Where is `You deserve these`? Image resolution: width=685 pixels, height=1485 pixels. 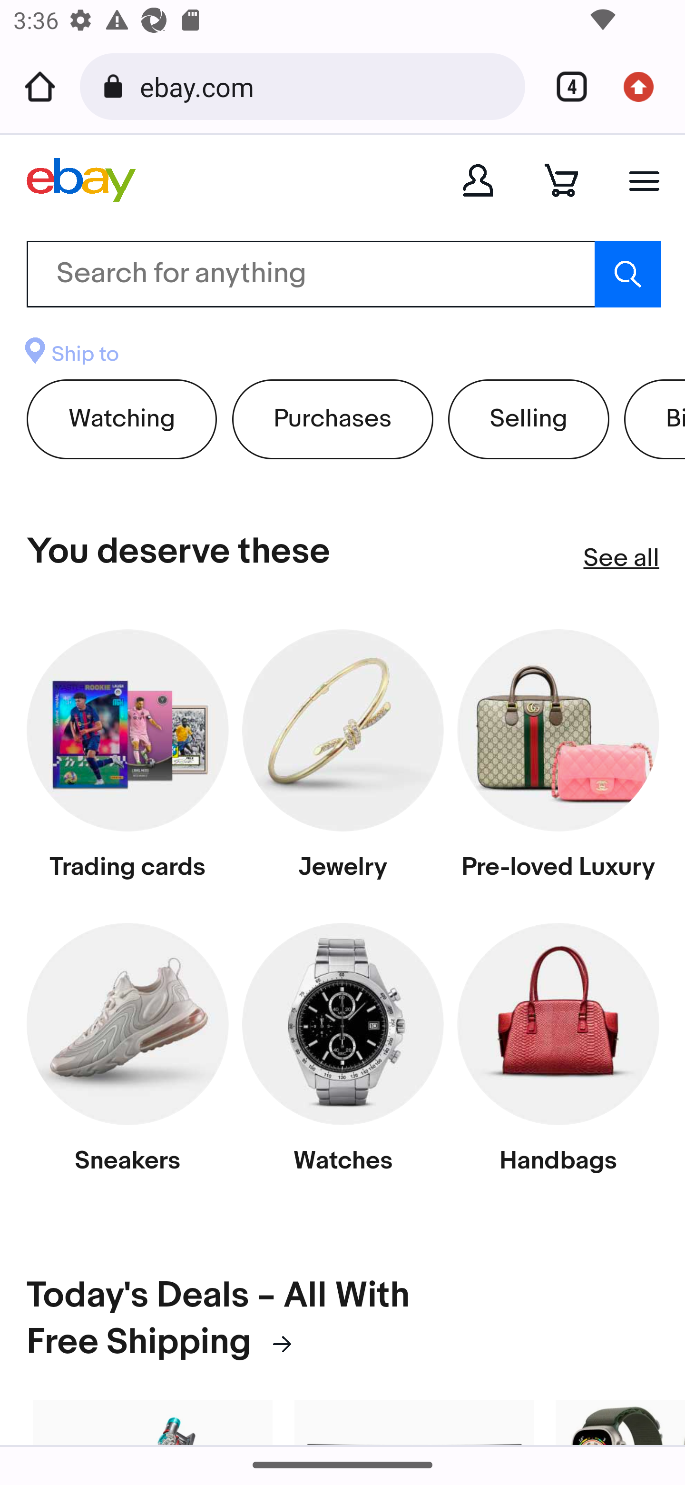
You deserve these is located at coordinates (179, 552).